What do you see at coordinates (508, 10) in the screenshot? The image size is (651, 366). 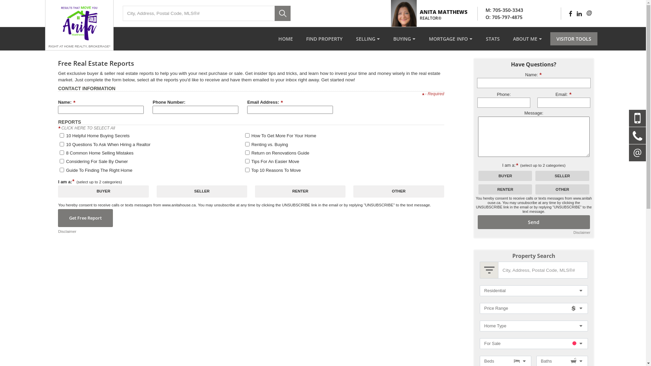 I see `705-350-3343` at bounding box center [508, 10].